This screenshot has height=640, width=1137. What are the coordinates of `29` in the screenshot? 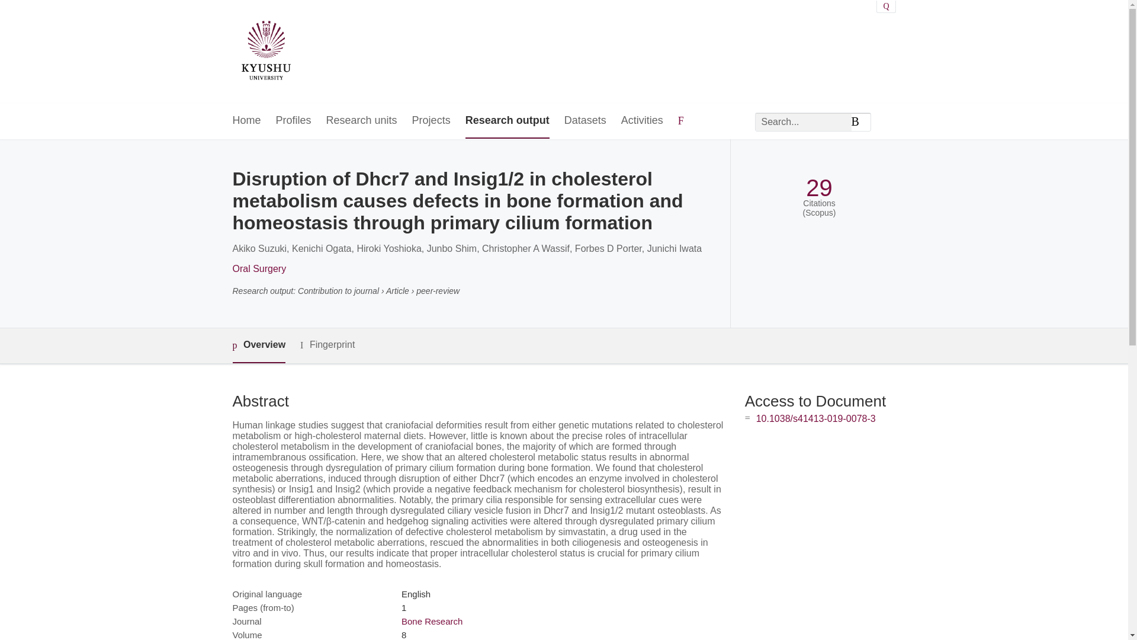 It's located at (819, 188).